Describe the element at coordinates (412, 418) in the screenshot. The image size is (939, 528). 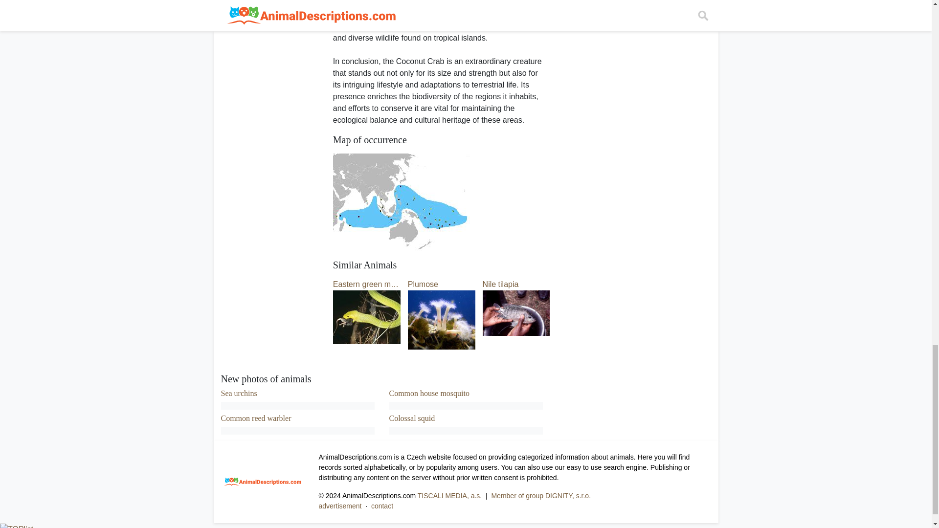
I see `Colossal squid` at that location.